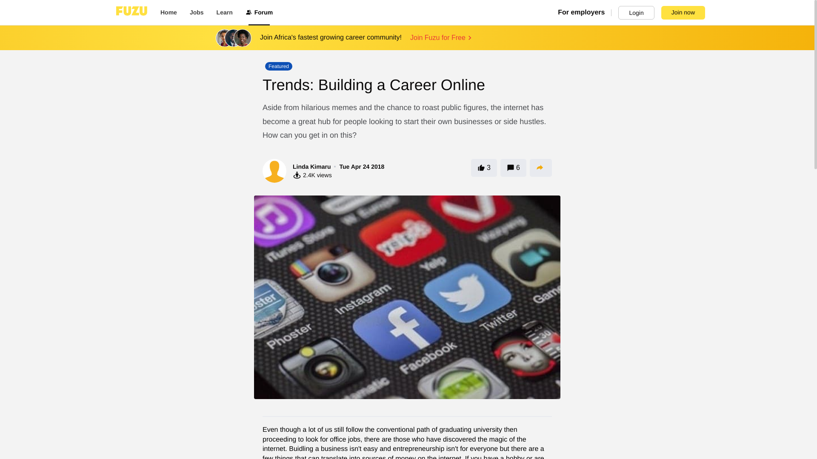  I want to click on Join now, so click(683, 13).